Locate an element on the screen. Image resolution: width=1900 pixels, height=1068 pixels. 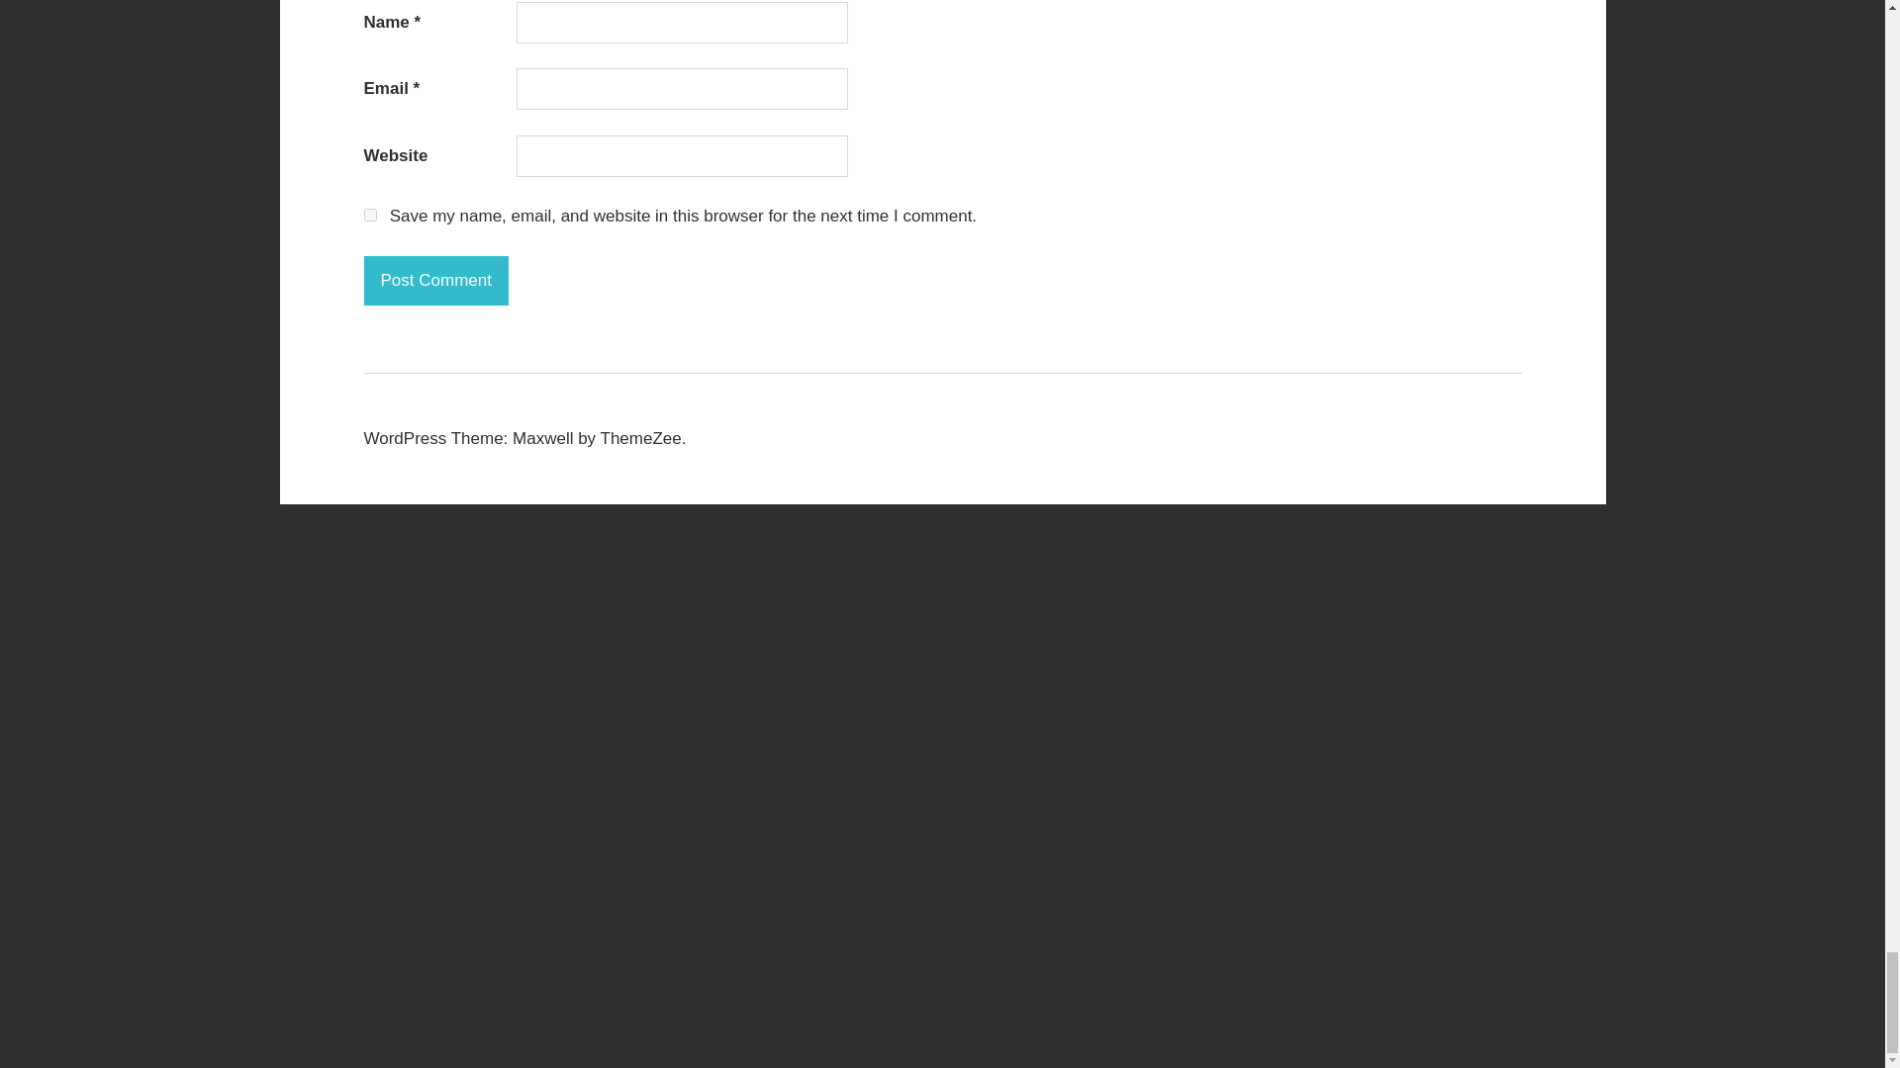
Post Comment is located at coordinates (436, 281).